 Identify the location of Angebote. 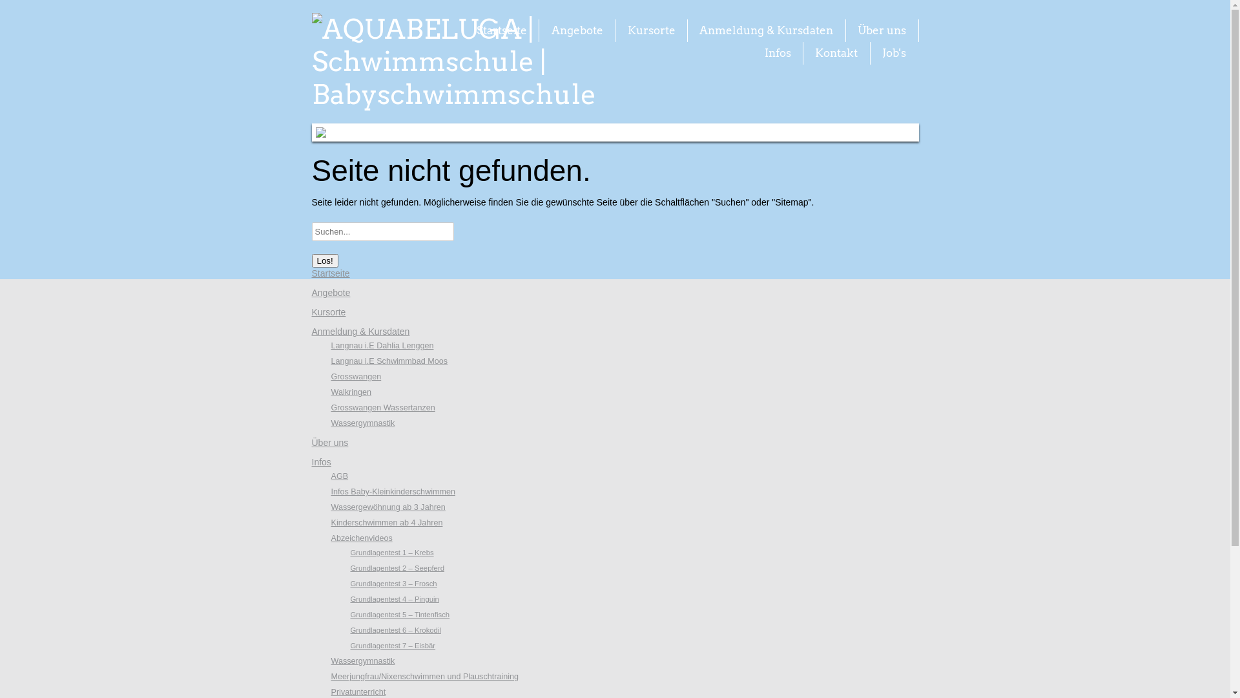
(577, 30).